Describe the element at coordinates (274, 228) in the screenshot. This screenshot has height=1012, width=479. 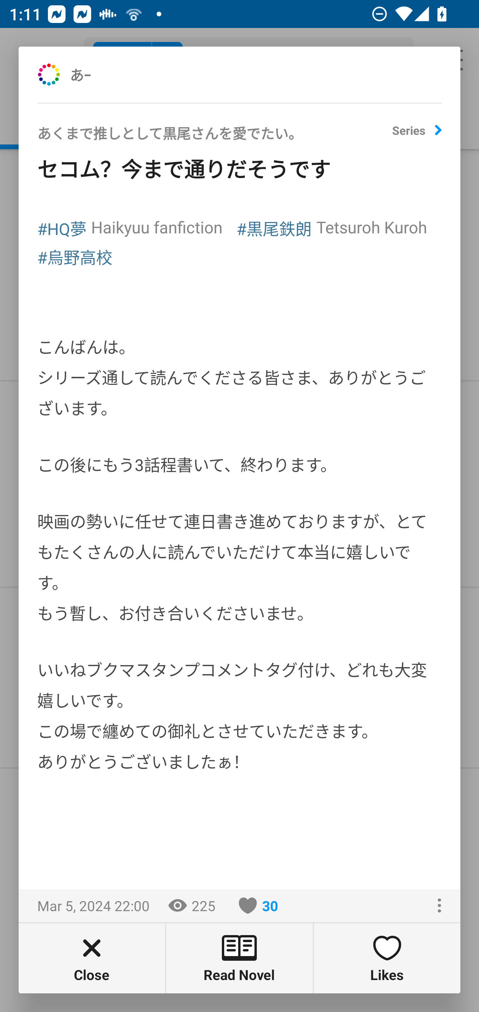
I see `#黒尾鉄朗` at that location.